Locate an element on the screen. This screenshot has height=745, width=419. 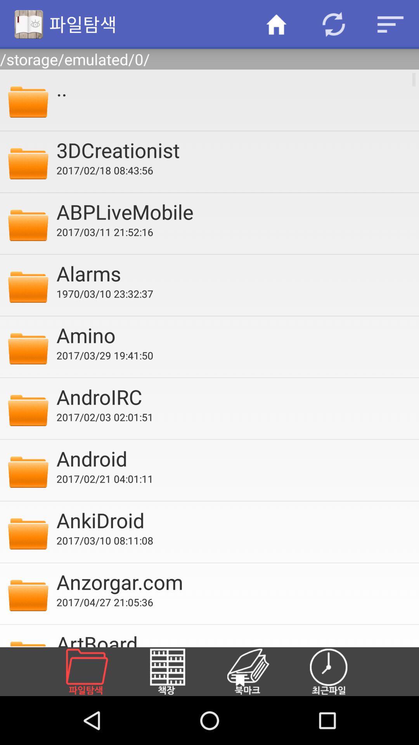
new folder is located at coordinates (96, 672).